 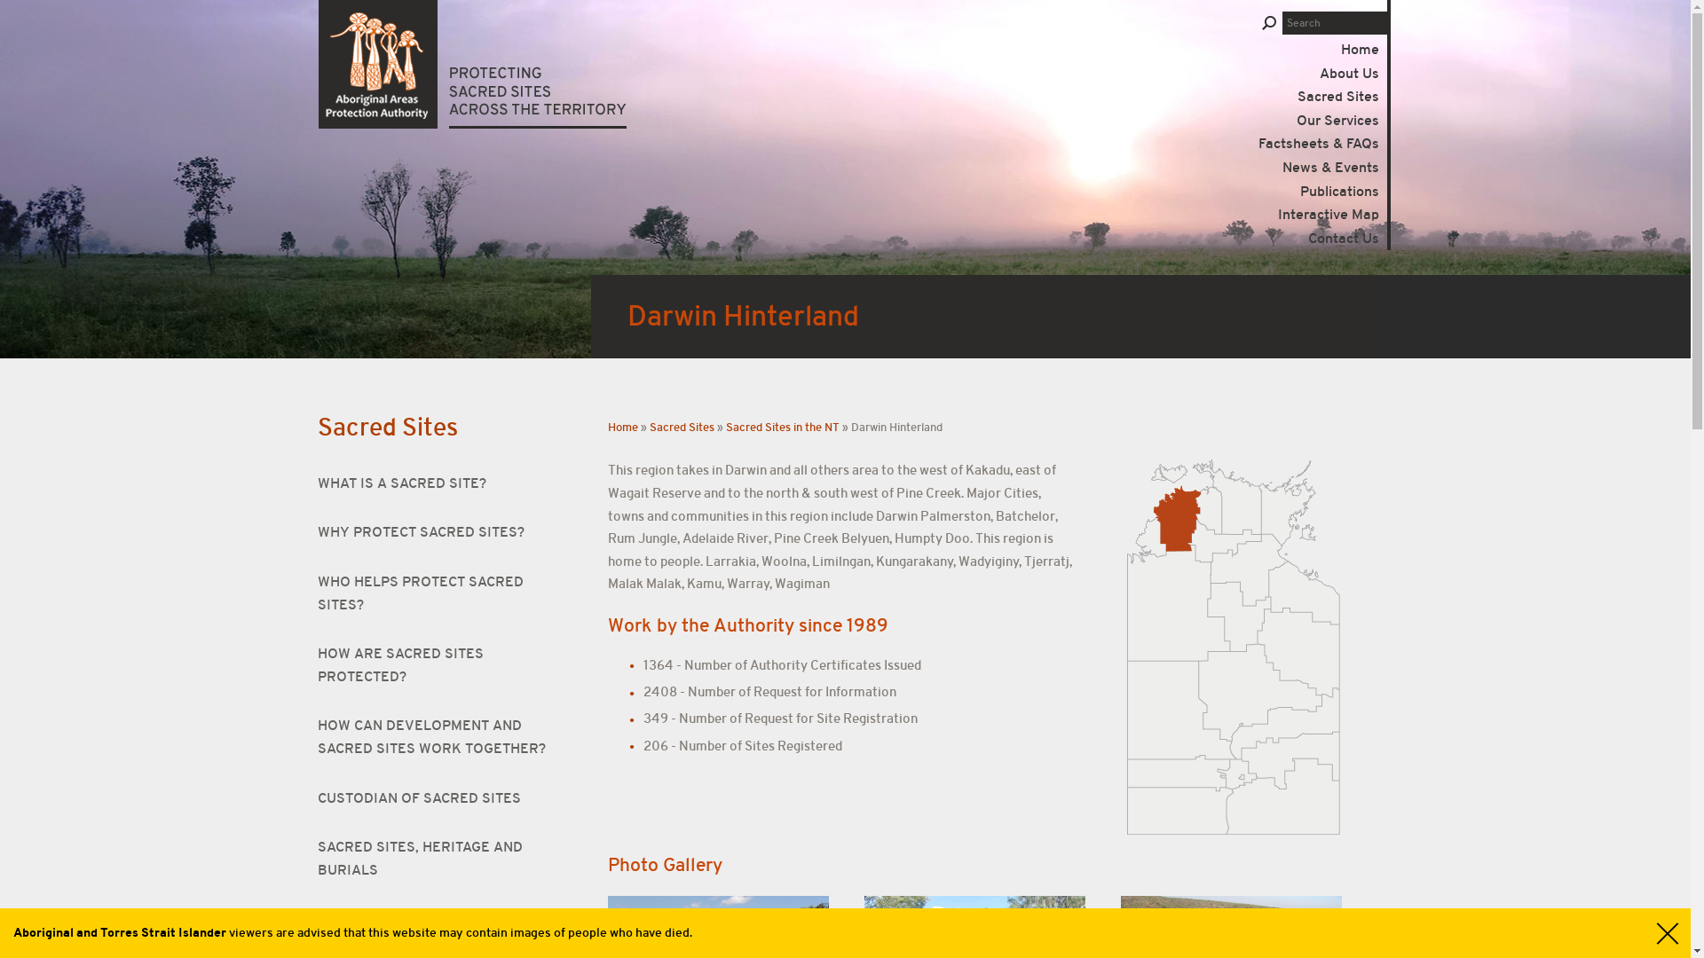 What do you see at coordinates (437, 799) in the screenshot?
I see `CUSTODIAN OF SACRED SITES` at bounding box center [437, 799].